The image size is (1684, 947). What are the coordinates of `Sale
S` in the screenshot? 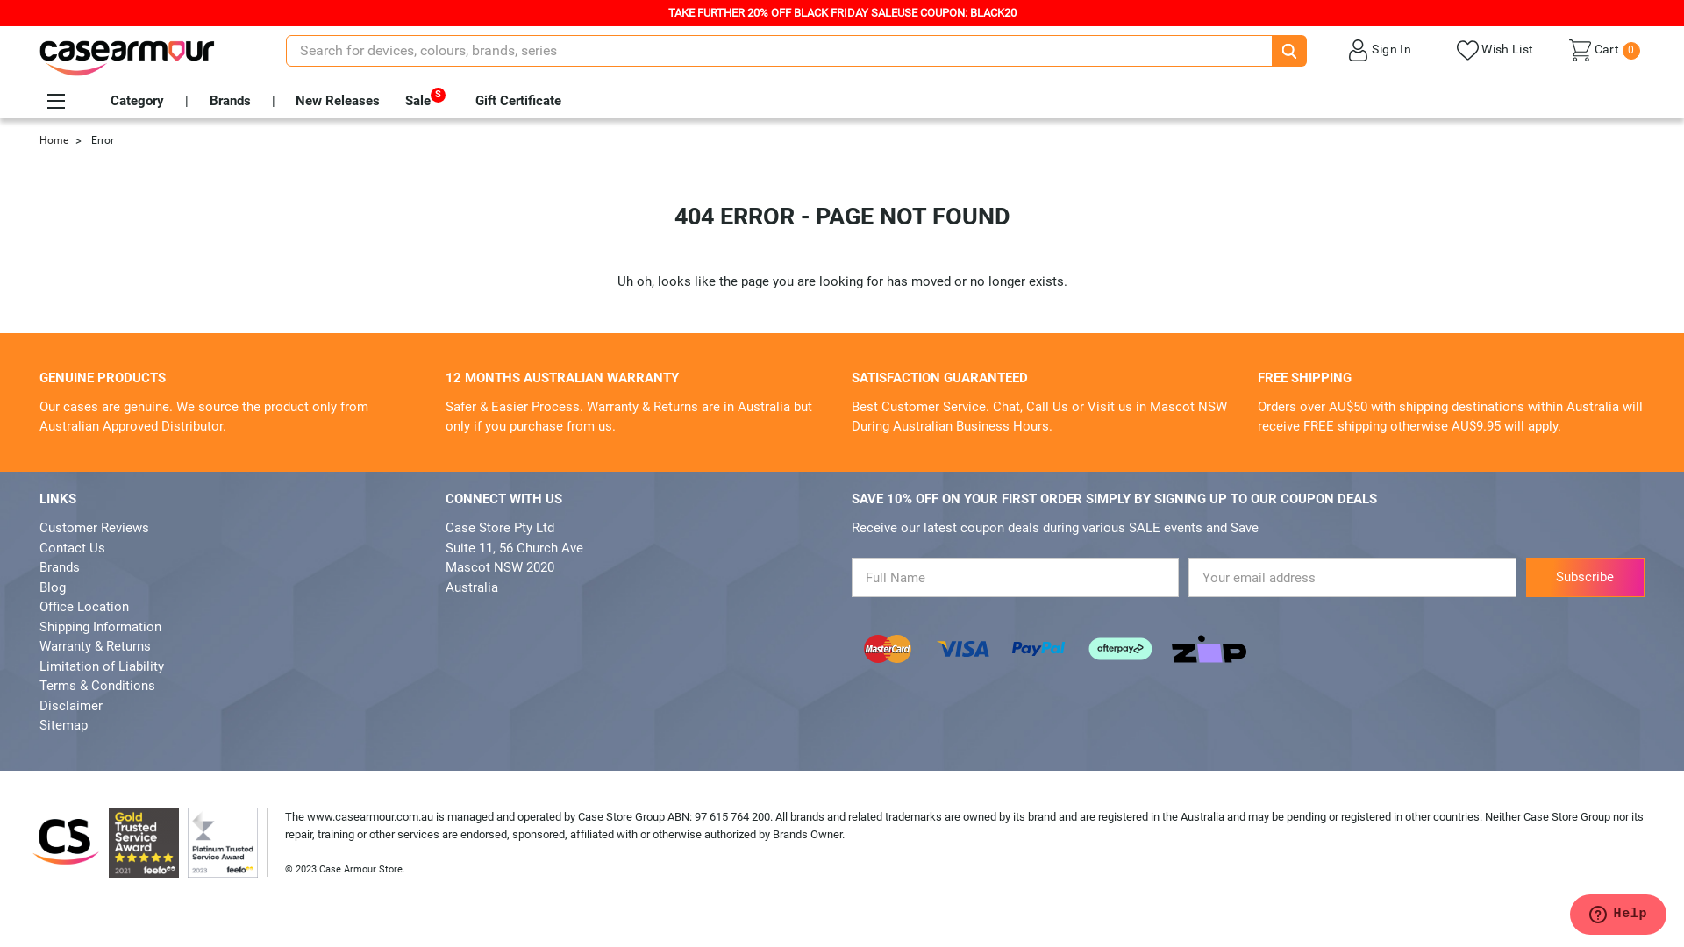 It's located at (417, 101).